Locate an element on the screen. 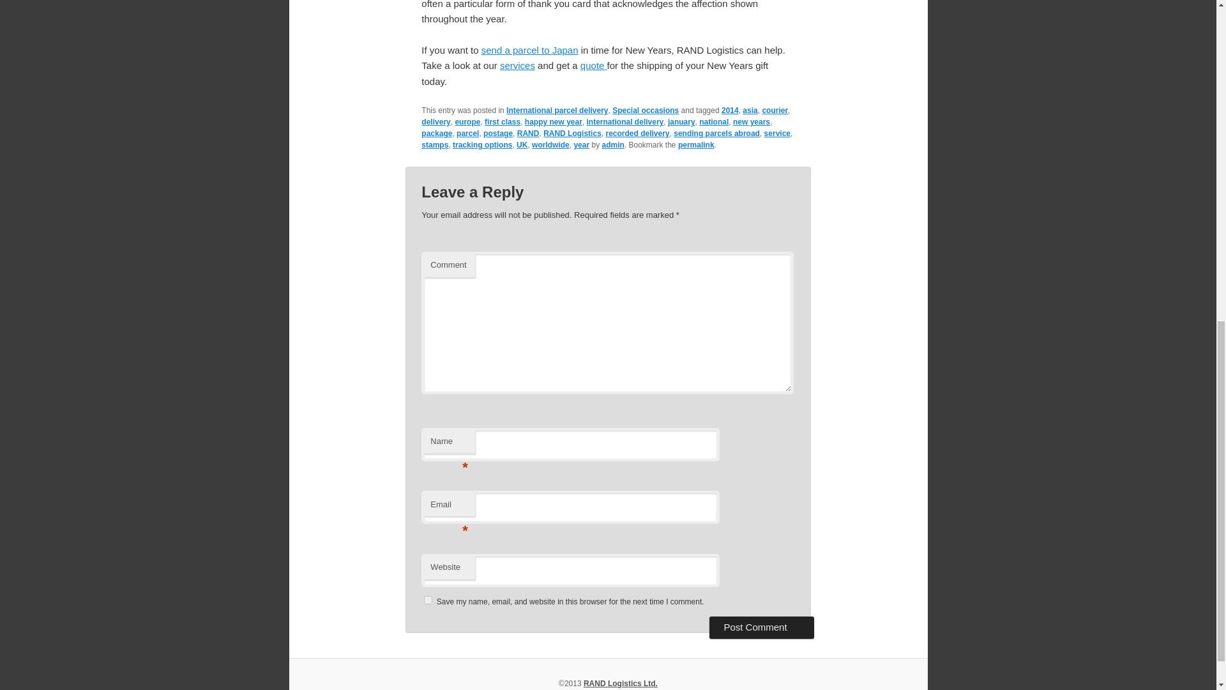 The image size is (1226, 690). tracking options is located at coordinates (482, 145).